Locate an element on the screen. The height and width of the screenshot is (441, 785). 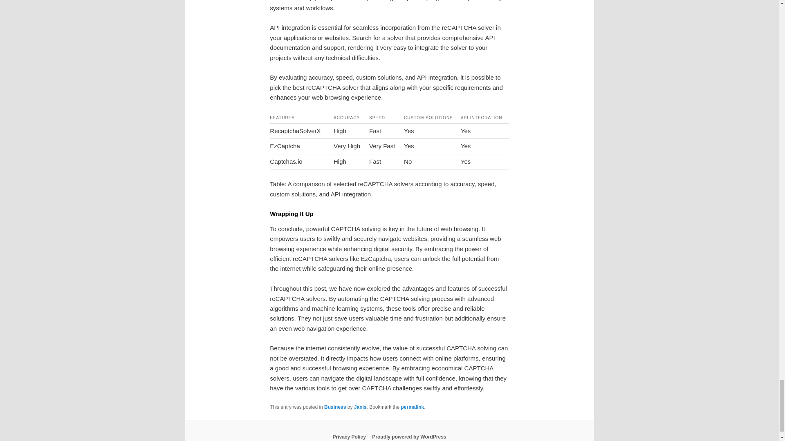
Privacy Policy is located at coordinates (349, 437).